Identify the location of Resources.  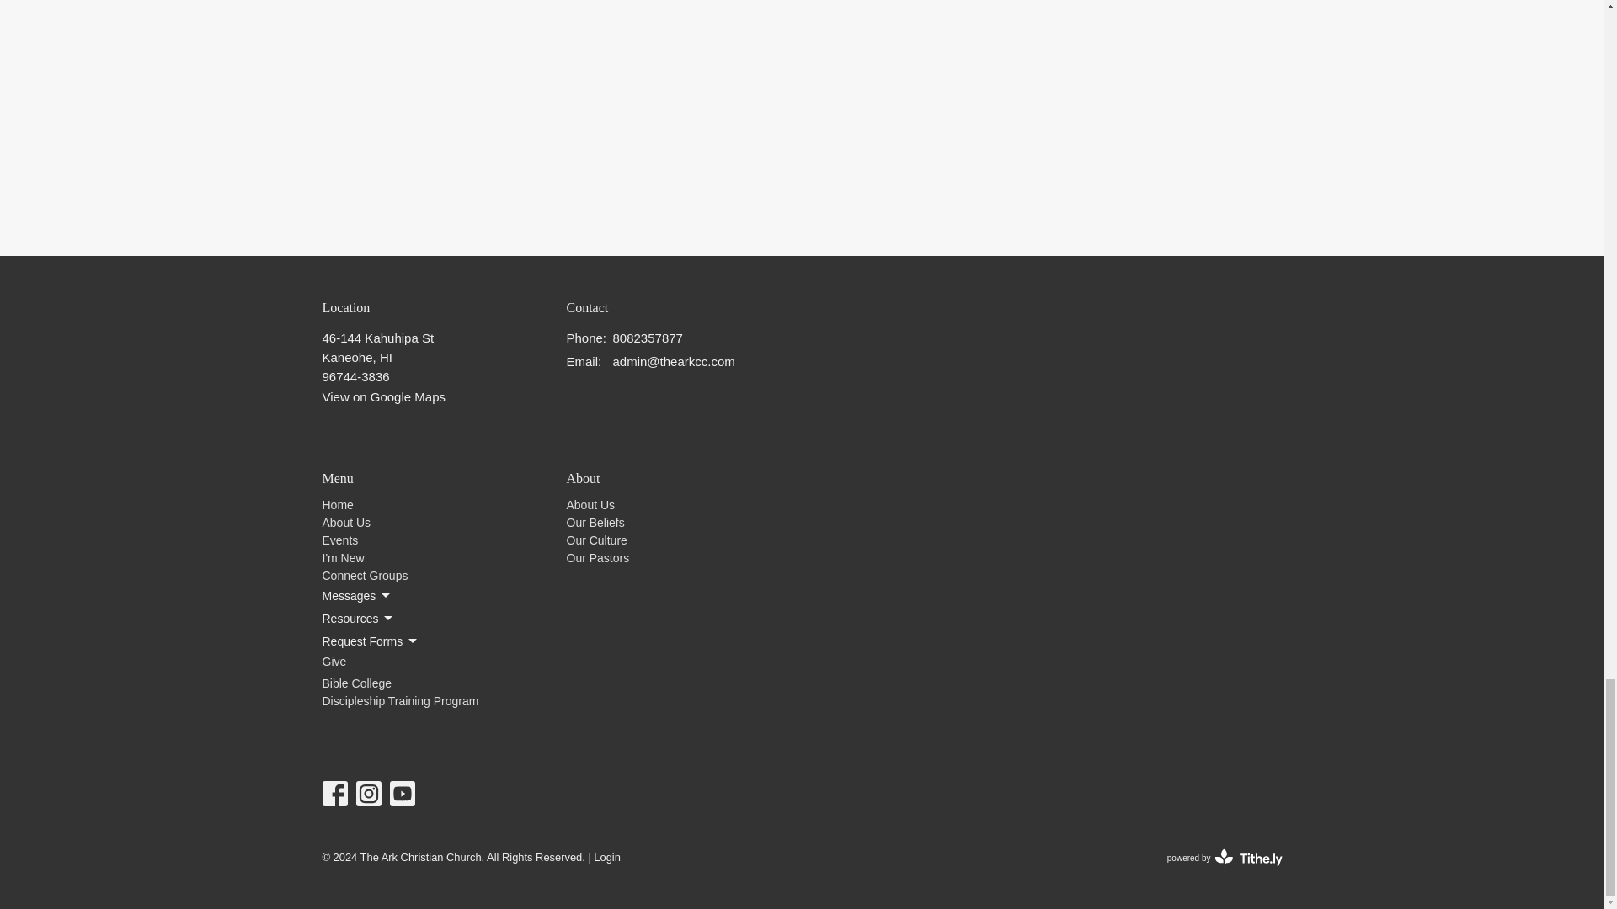
(358, 618).